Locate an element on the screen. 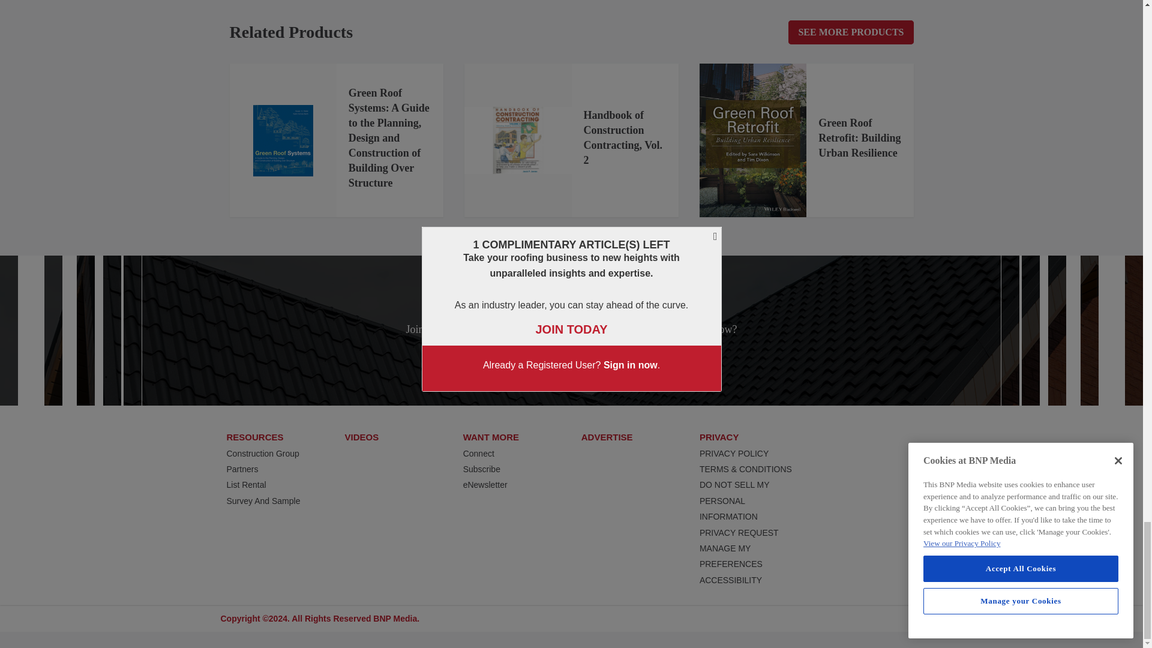 Image resolution: width=1152 pixels, height=648 pixels. cc2.png is located at coordinates (517, 140).